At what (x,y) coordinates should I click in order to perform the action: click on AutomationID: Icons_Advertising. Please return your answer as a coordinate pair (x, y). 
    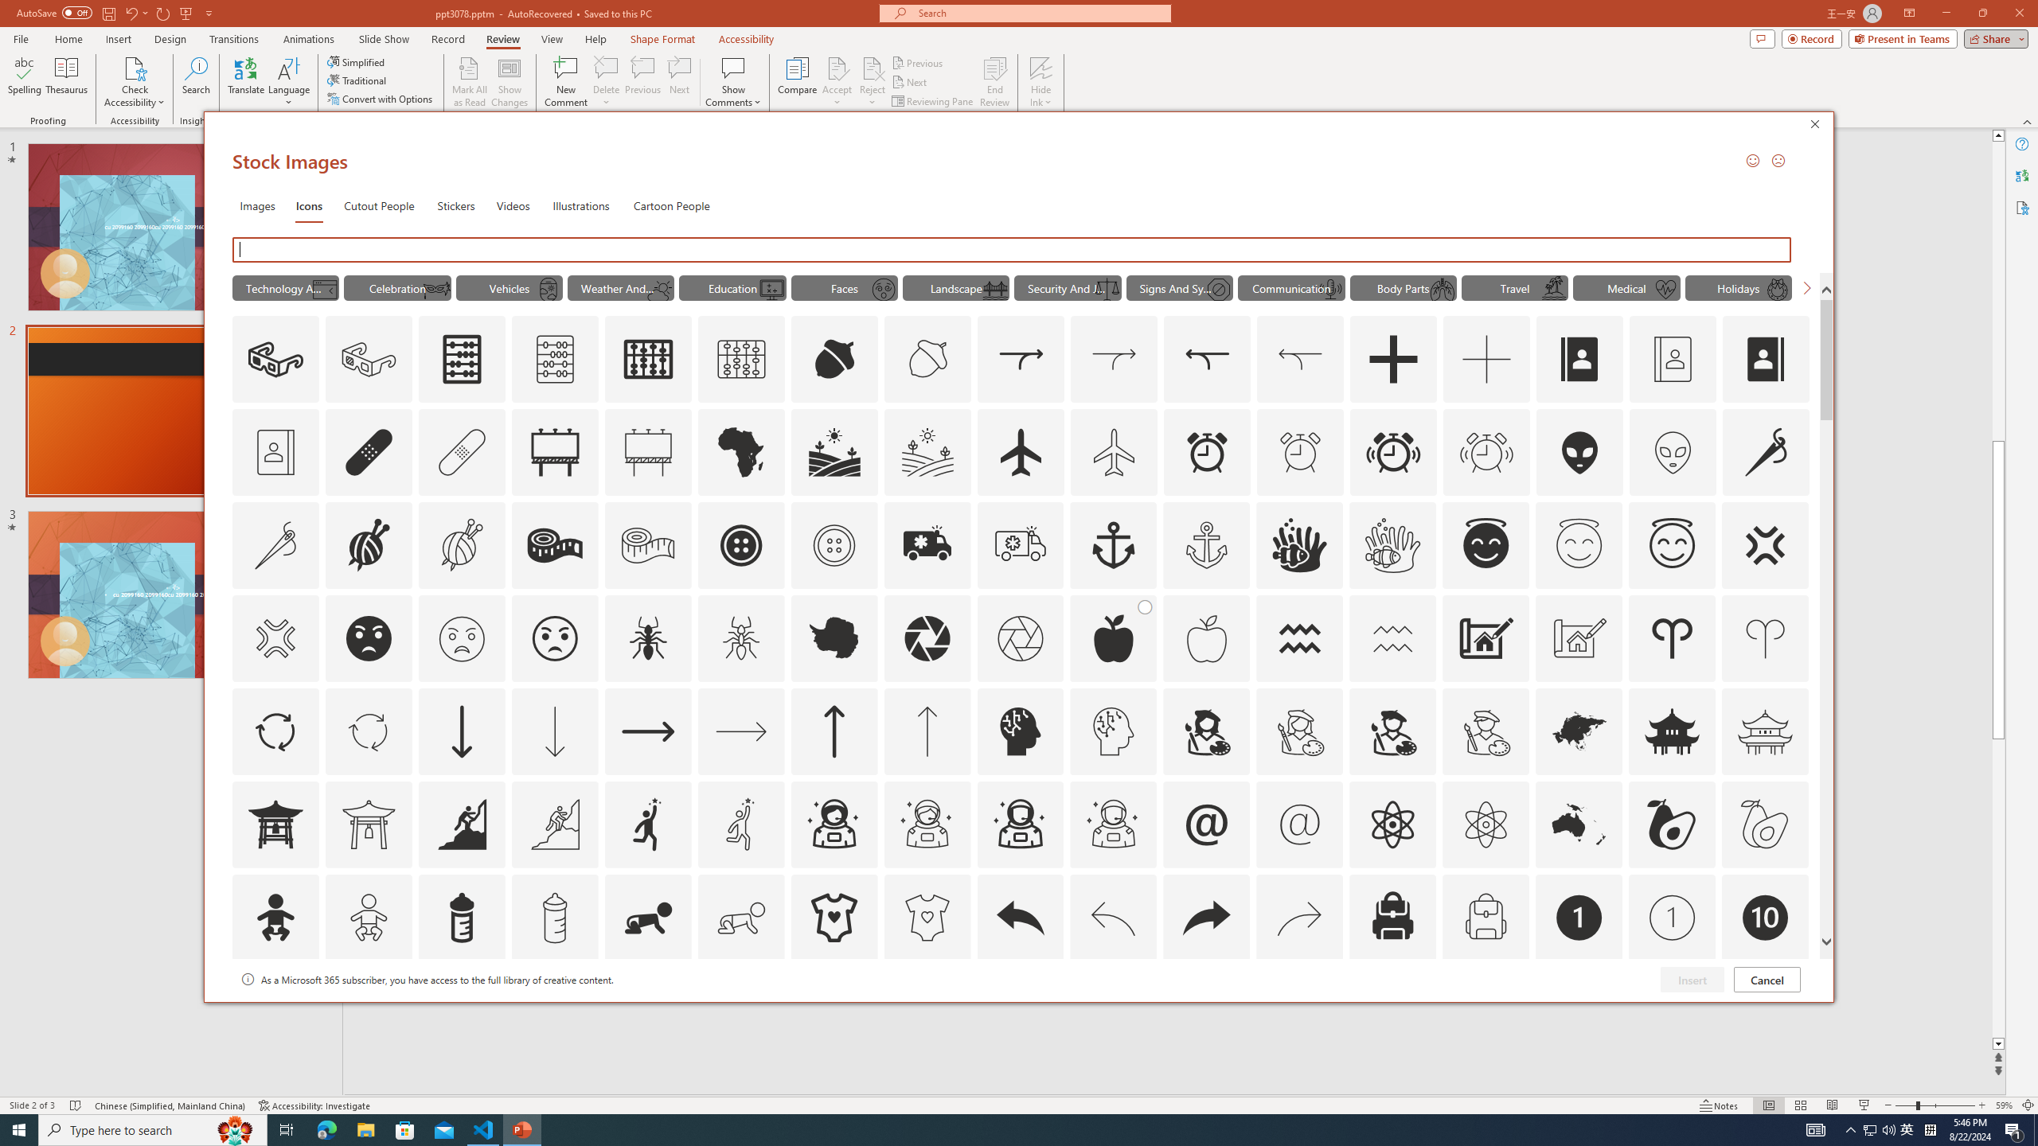
    Looking at the image, I should click on (556, 452).